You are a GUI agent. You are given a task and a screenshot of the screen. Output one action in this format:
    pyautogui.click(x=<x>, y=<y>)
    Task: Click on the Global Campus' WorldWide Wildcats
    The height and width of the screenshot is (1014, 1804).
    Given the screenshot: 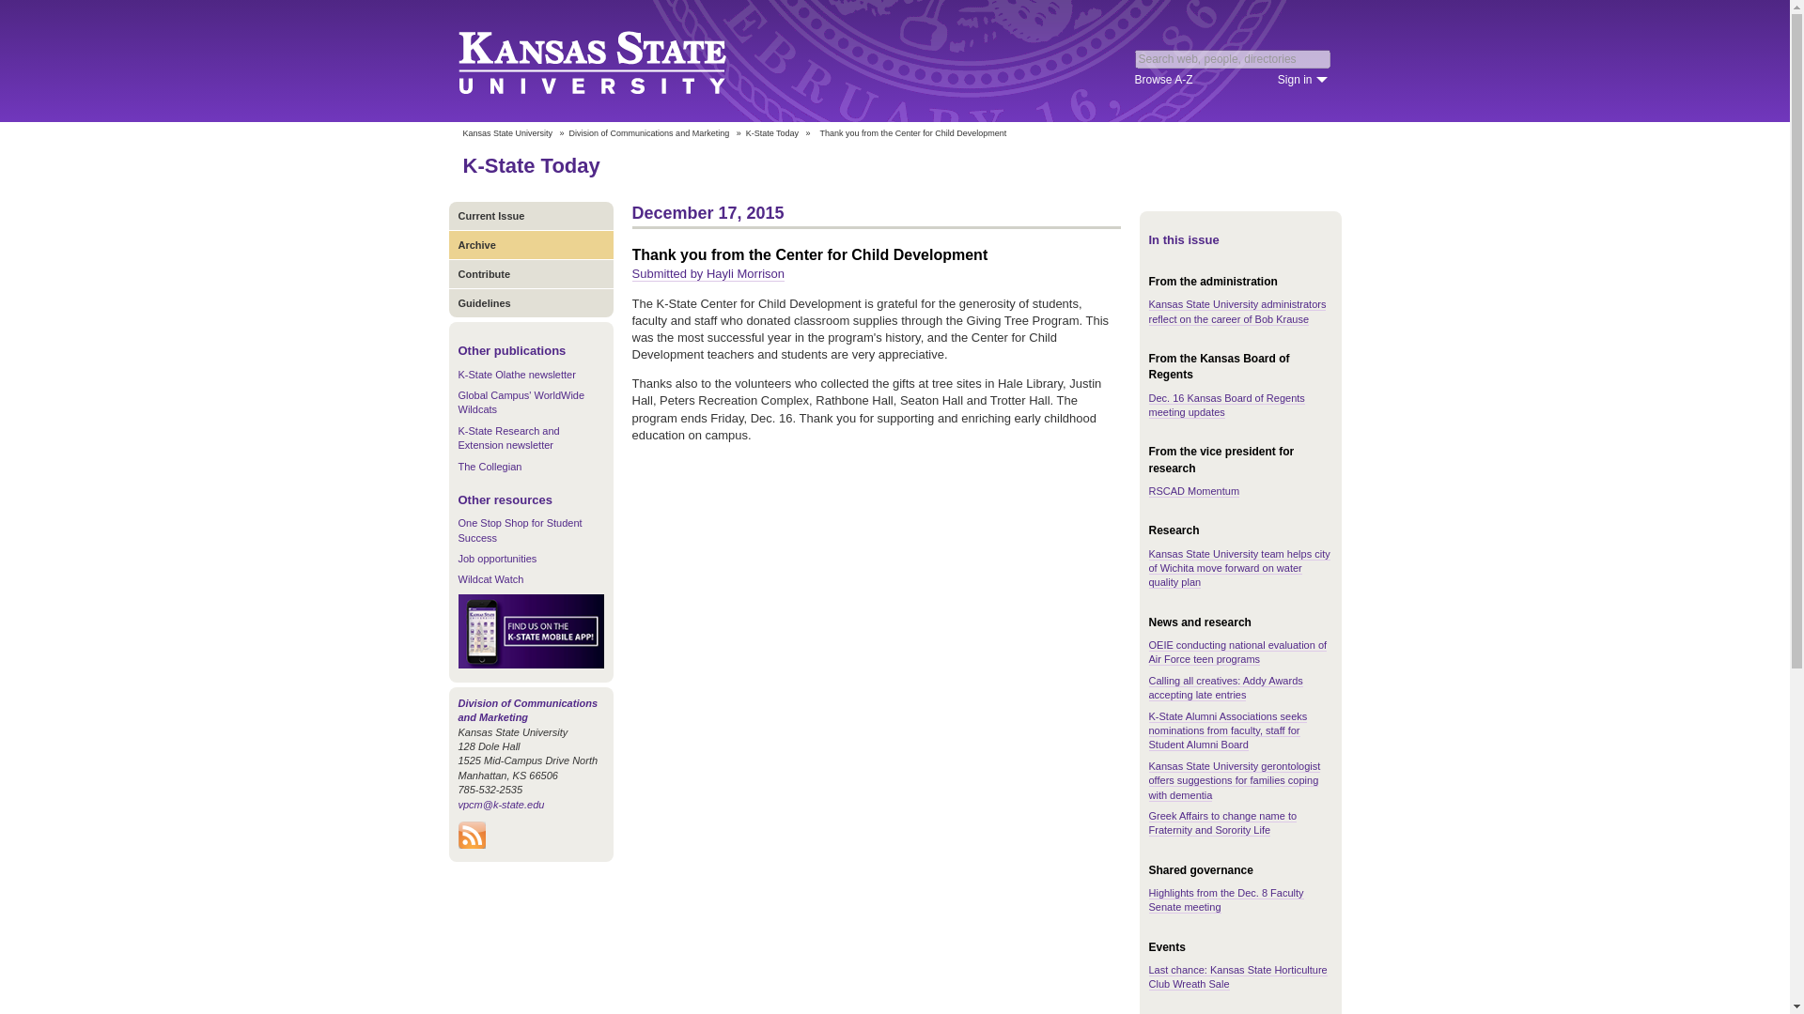 What is the action you would take?
    pyautogui.click(x=521, y=402)
    